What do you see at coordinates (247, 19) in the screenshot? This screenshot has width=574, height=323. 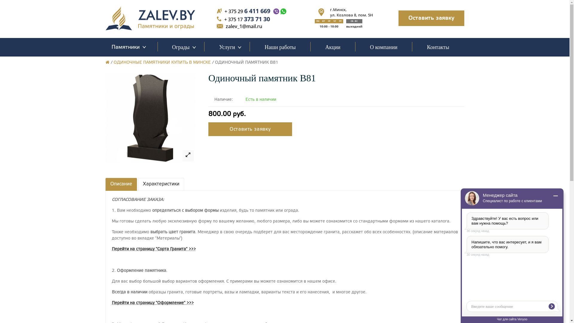 I see `+ 375 17 373 71 30` at bounding box center [247, 19].